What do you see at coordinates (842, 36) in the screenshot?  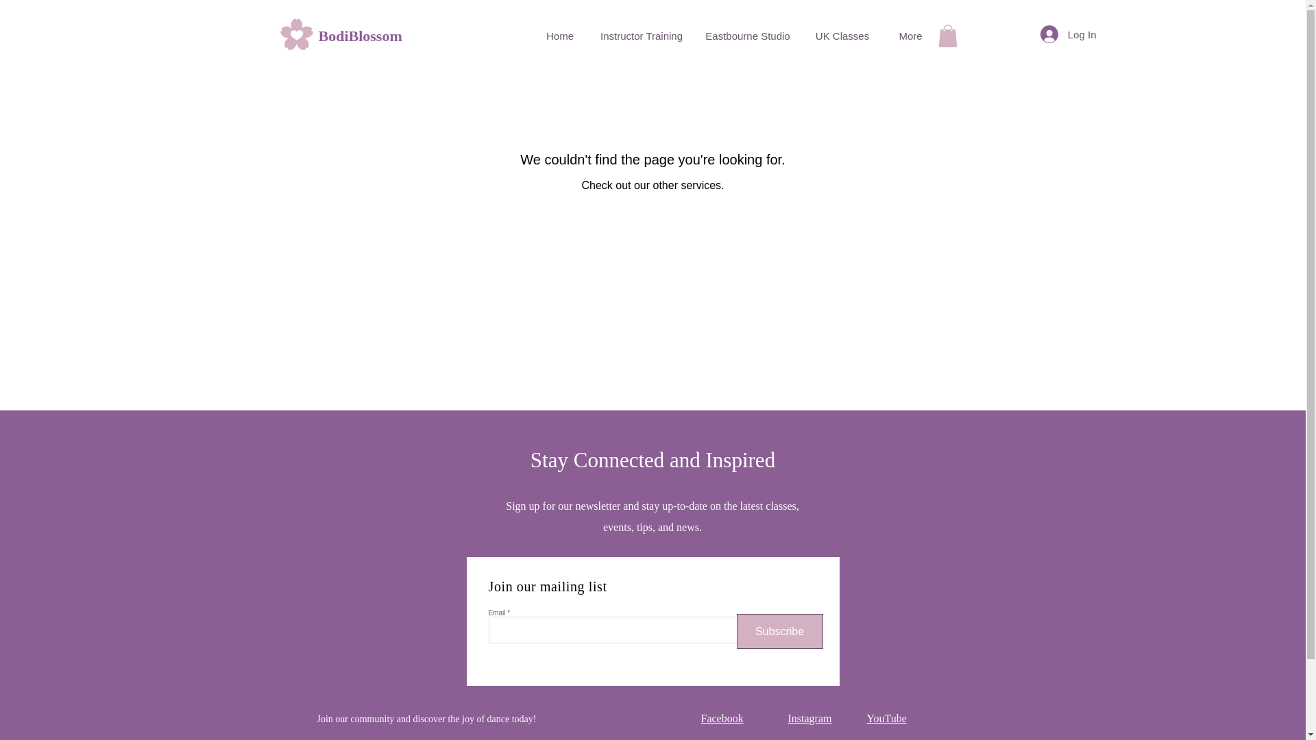 I see `UK Classes` at bounding box center [842, 36].